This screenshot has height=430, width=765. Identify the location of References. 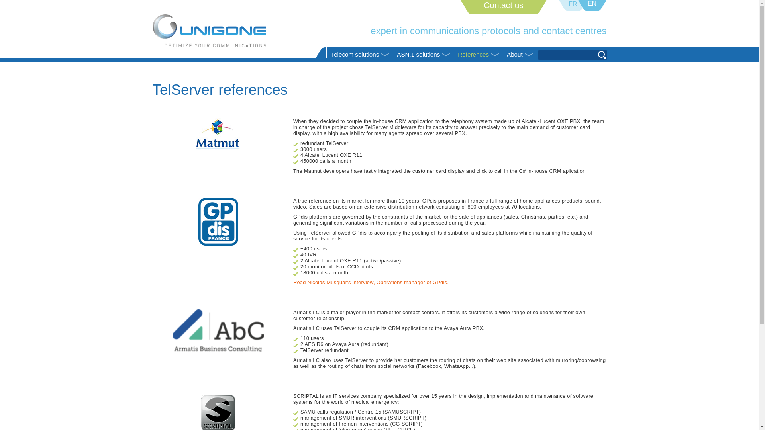
(478, 54).